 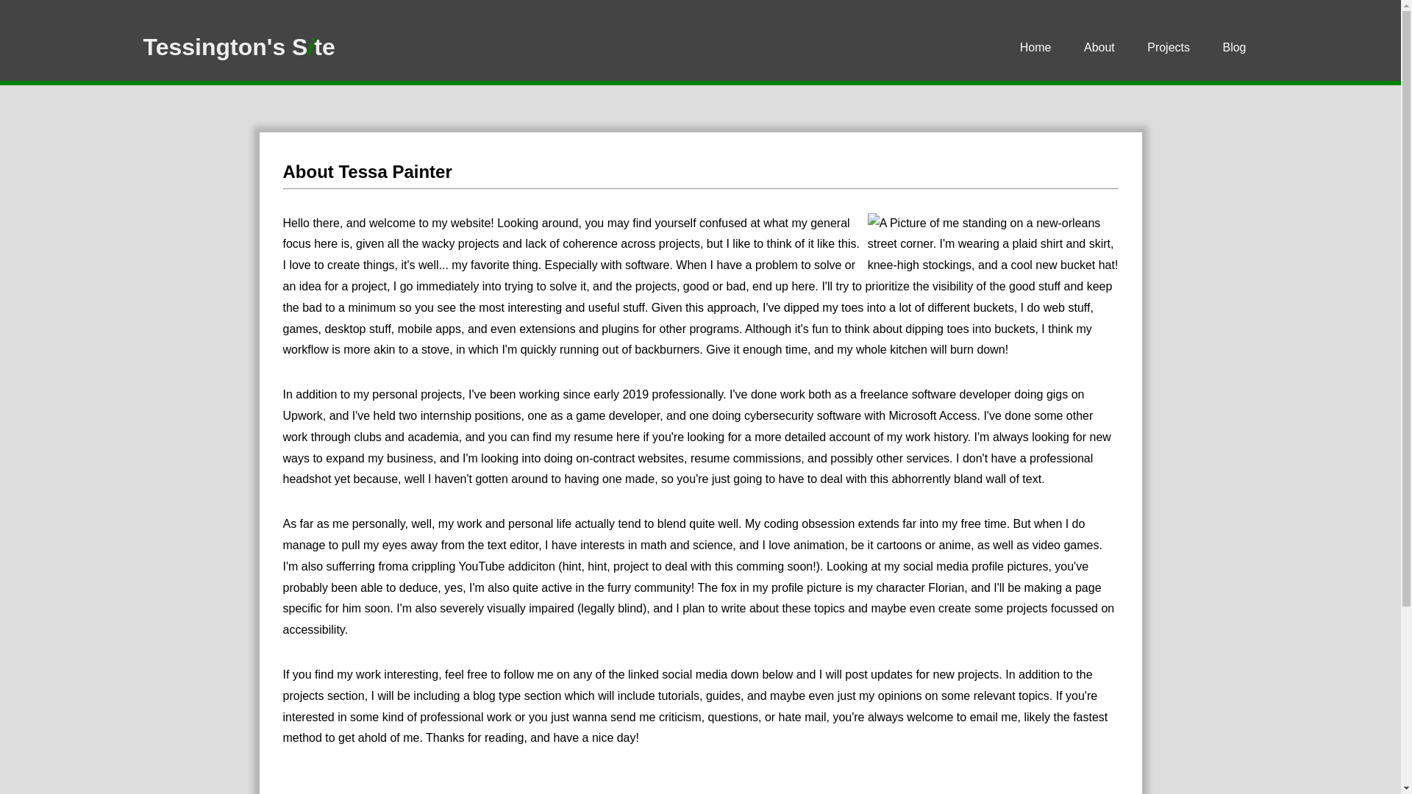 I want to click on Blog, so click(x=1234, y=48).